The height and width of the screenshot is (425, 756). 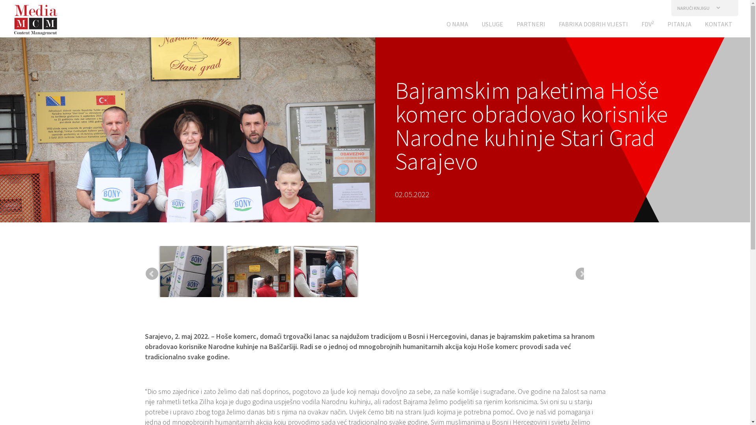 What do you see at coordinates (492, 26) in the screenshot?
I see `USLUGE` at bounding box center [492, 26].